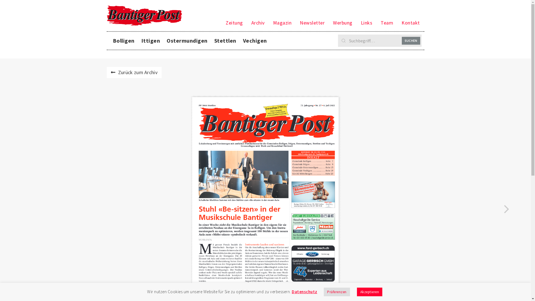 Image resolution: width=535 pixels, height=301 pixels. Describe the element at coordinates (387, 23) in the screenshot. I see `Team` at that location.